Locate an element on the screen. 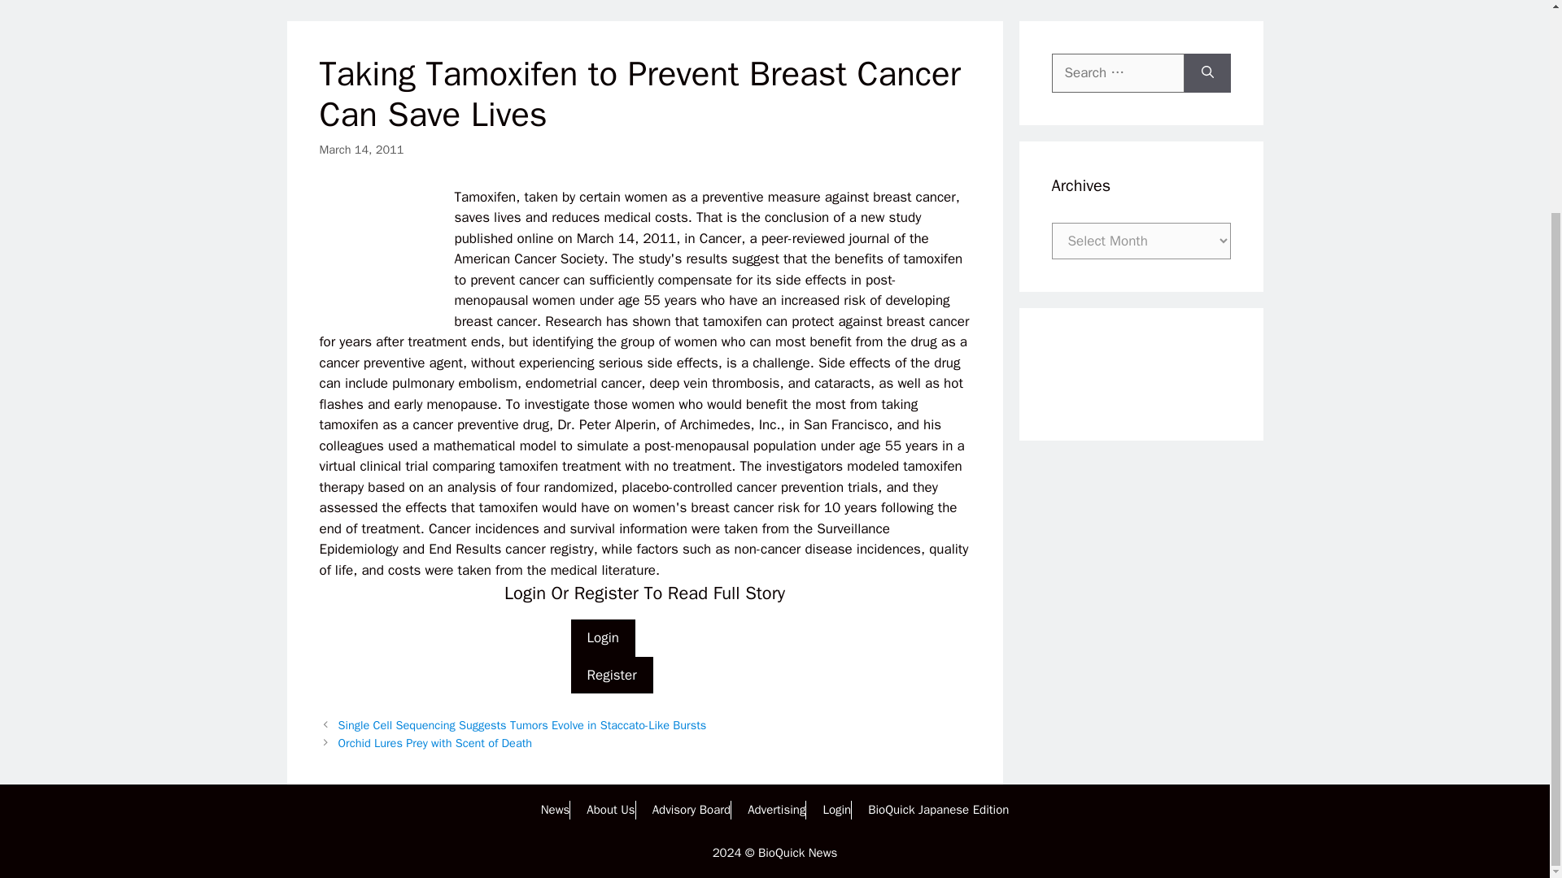  Search for: is located at coordinates (1118, 73).